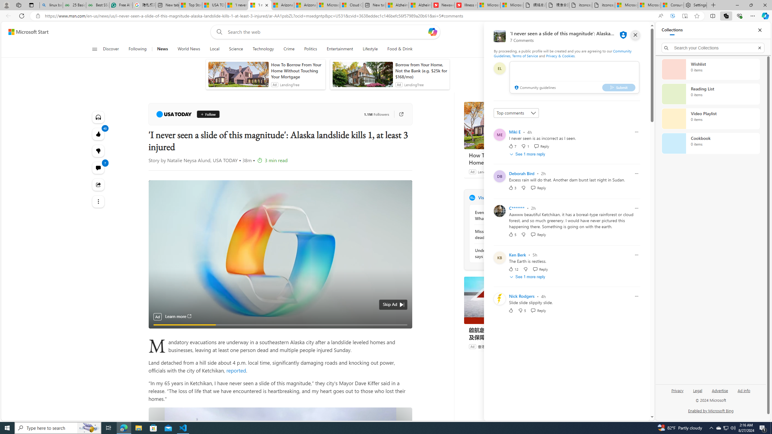 This screenshot has height=434, width=772. Describe the element at coordinates (713, 48) in the screenshot. I see `Search your Collections` at that location.